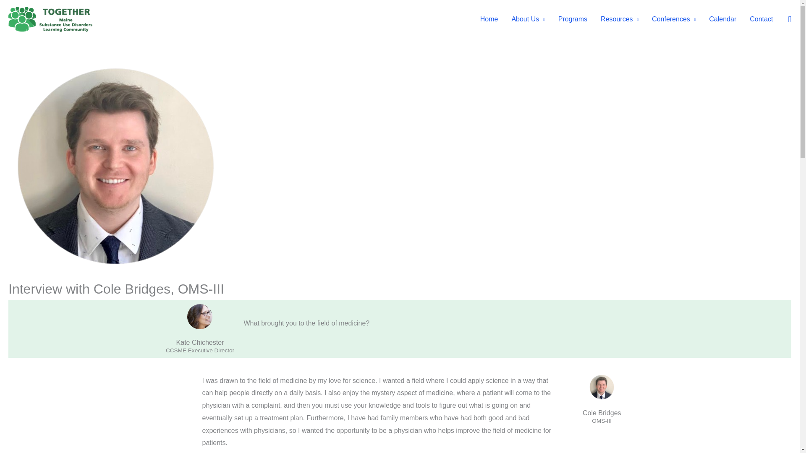 This screenshot has height=453, width=806. Describe the element at coordinates (489, 19) in the screenshot. I see `Home` at that location.